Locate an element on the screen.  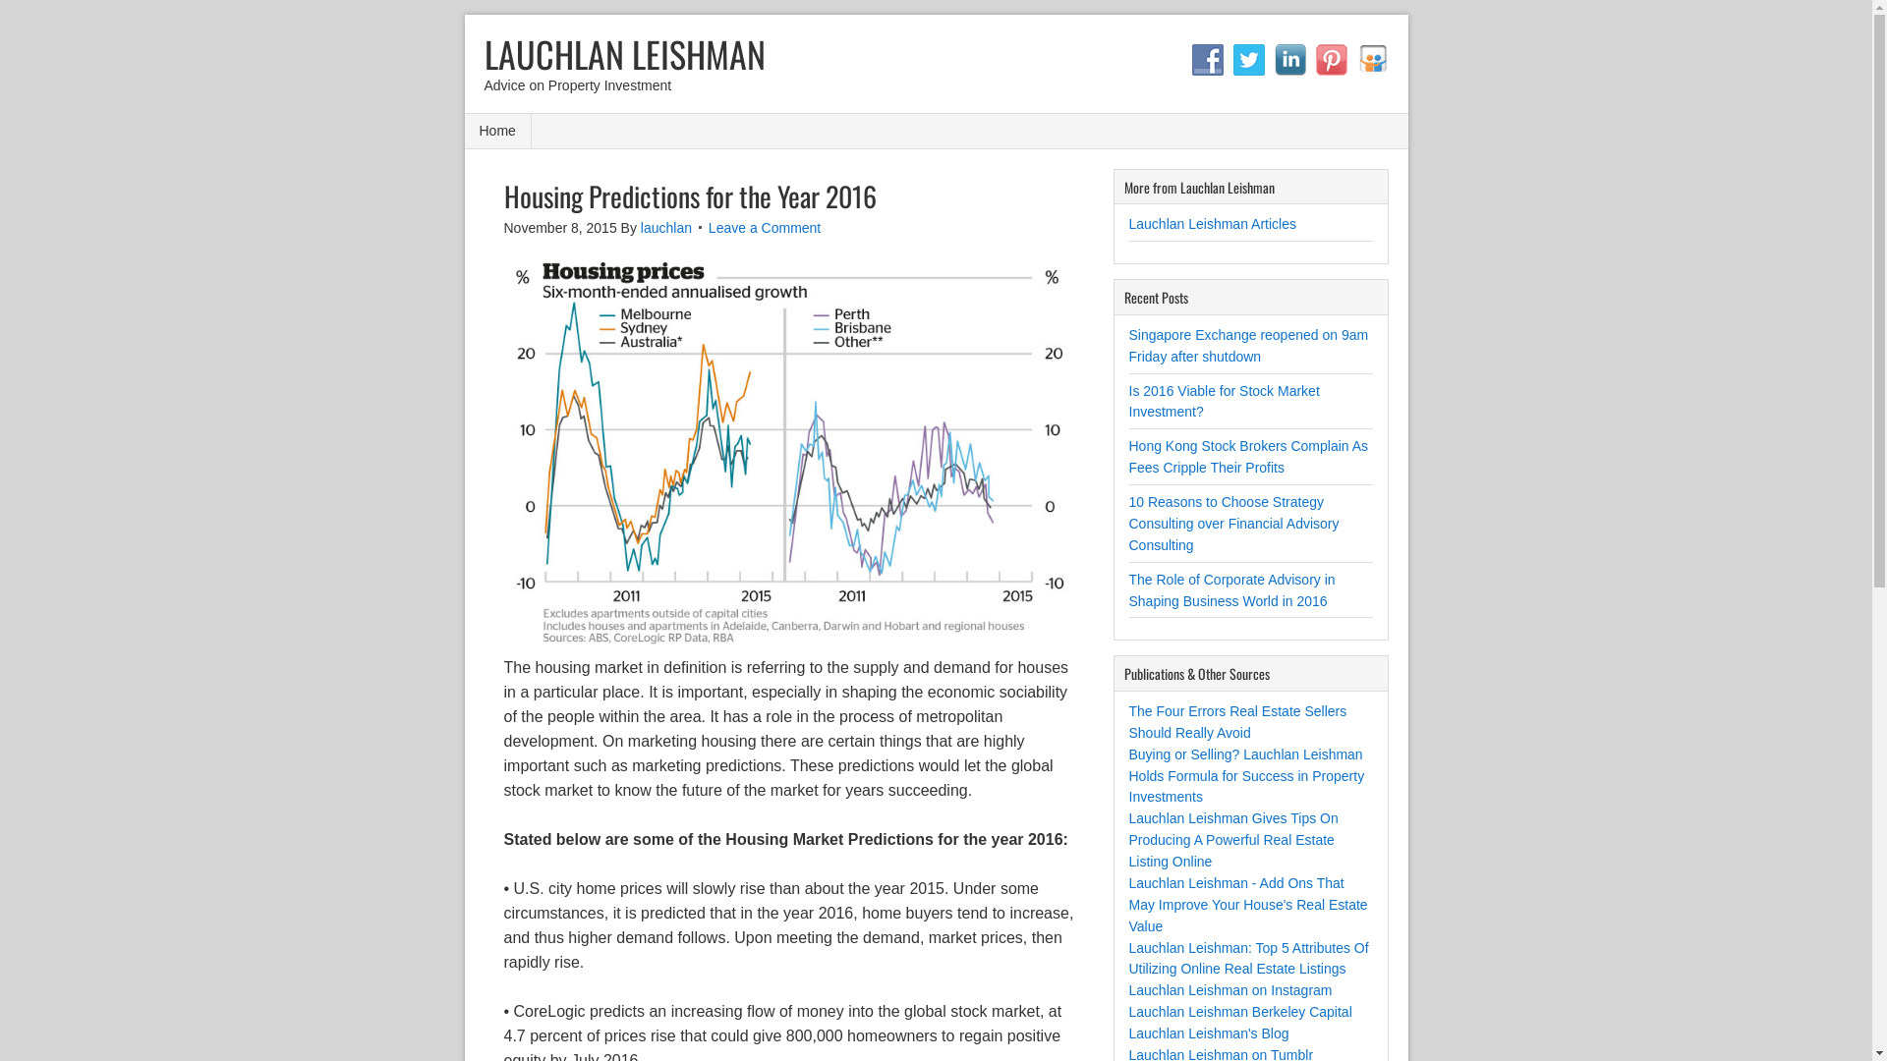
Lauchlan Leishman Pinterest is located at coordinates (1331, 60).